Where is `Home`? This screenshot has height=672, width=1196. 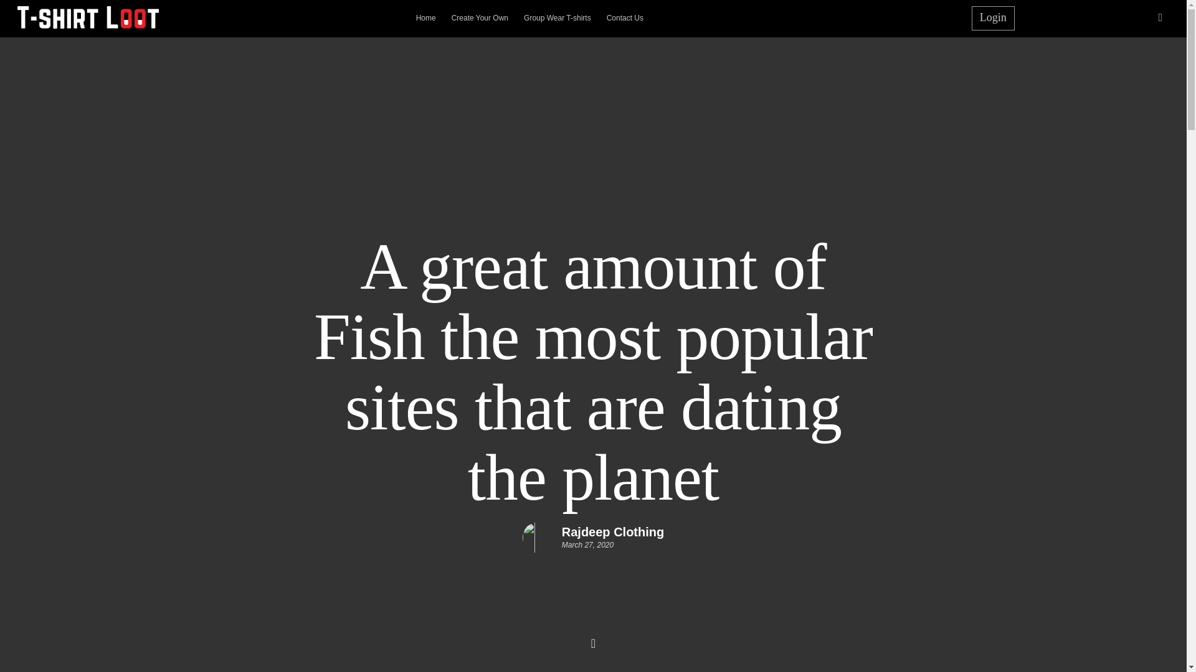 Home is located at coordinates (426, 15).